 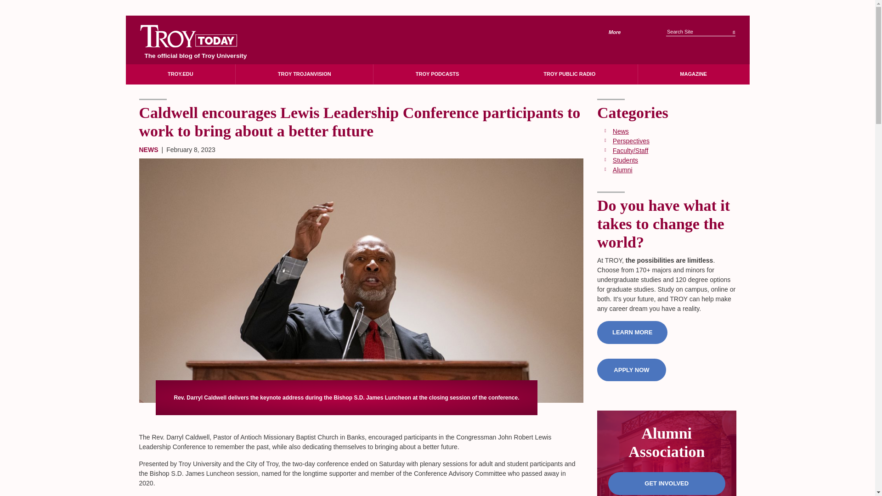 I want to click on TROY TROJANVISION, so click(x=304, y=74).